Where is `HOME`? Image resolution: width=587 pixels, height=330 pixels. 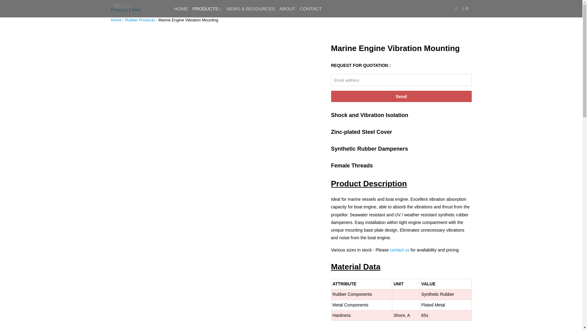
HOME is located at coordinates (181, 9).